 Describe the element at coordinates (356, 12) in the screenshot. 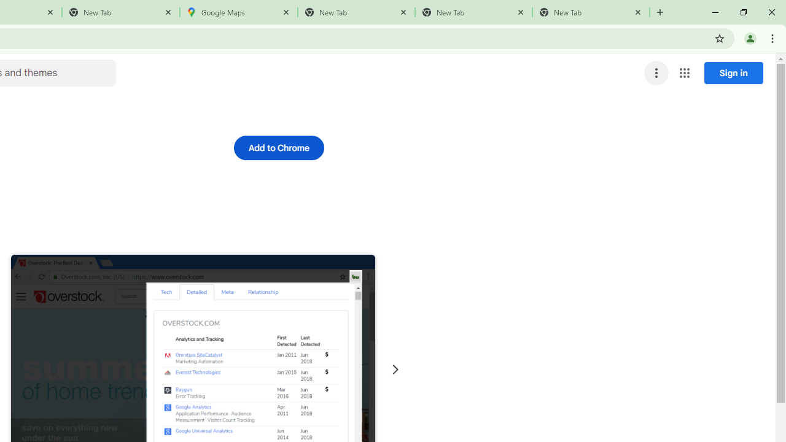

I see `New Tab` at that location.